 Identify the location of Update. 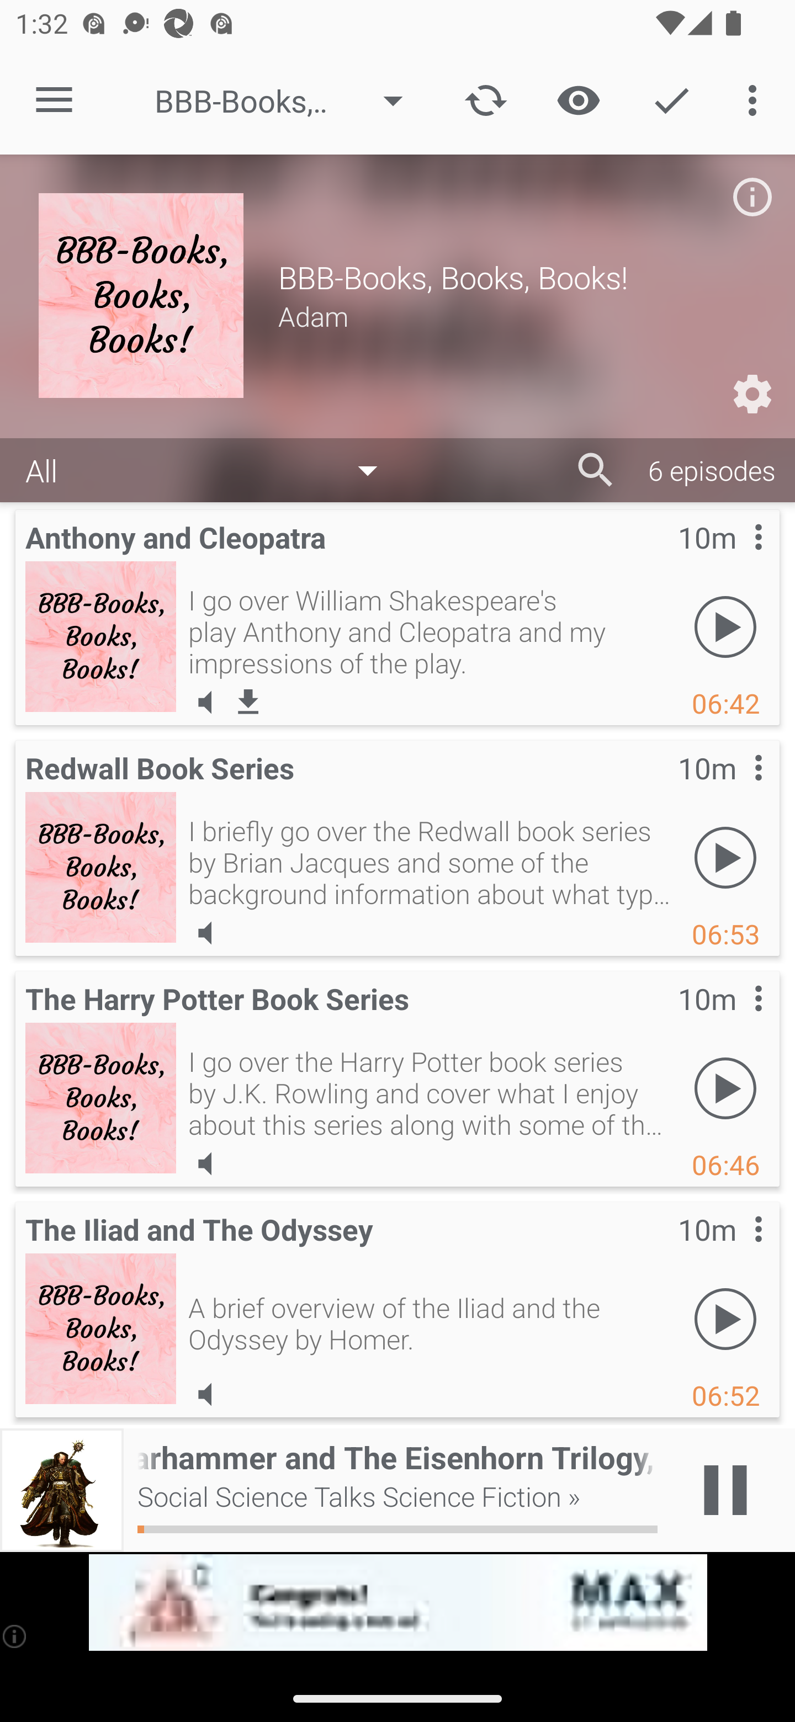
(486, 99).